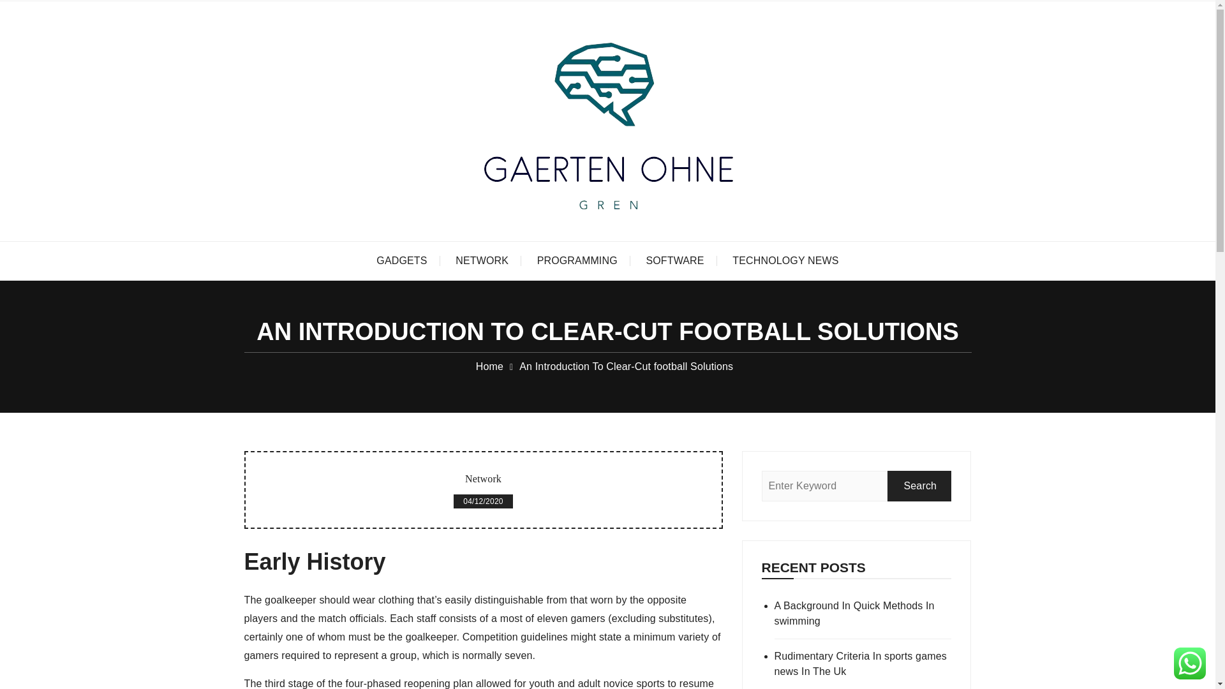 This screenshot has width=1225, height=689. I want to click on A Background In Quick Methods In swimming, so click(863, 614).